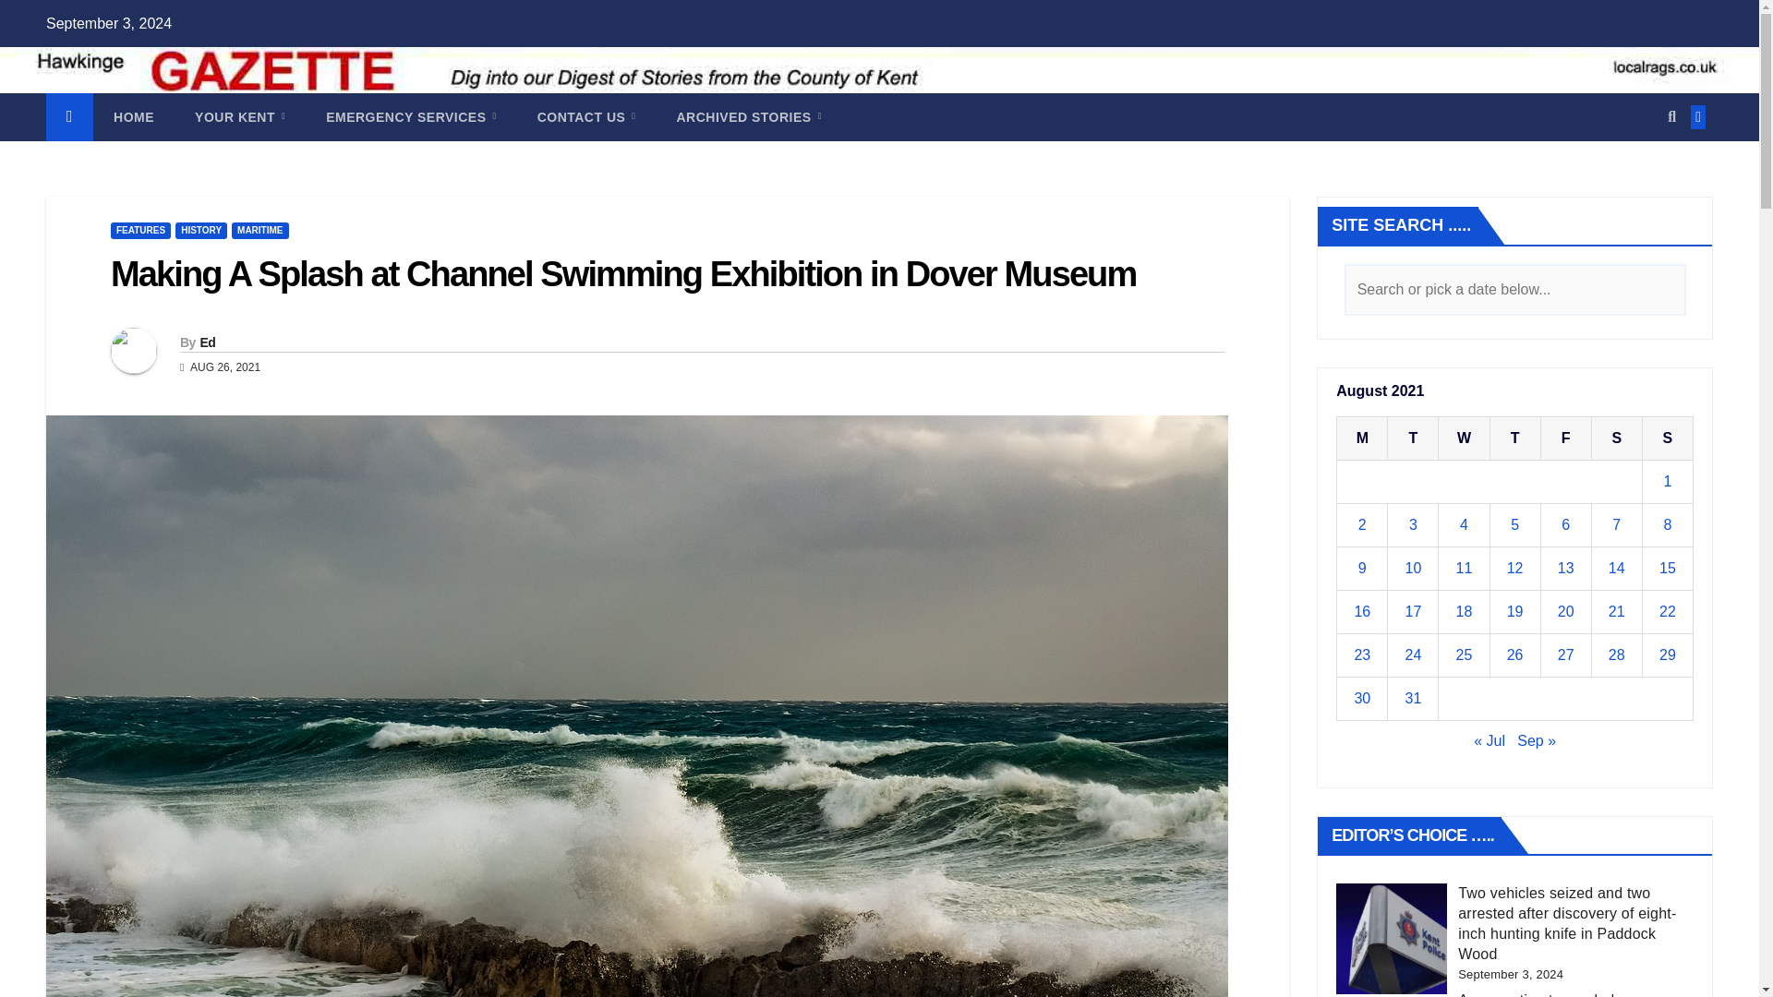 The width and height of the screenshot is (1773, 997). What do you see at coordinates (133, 117) in the screenshot?
I see `HOME` at bounding box center [133, 117].